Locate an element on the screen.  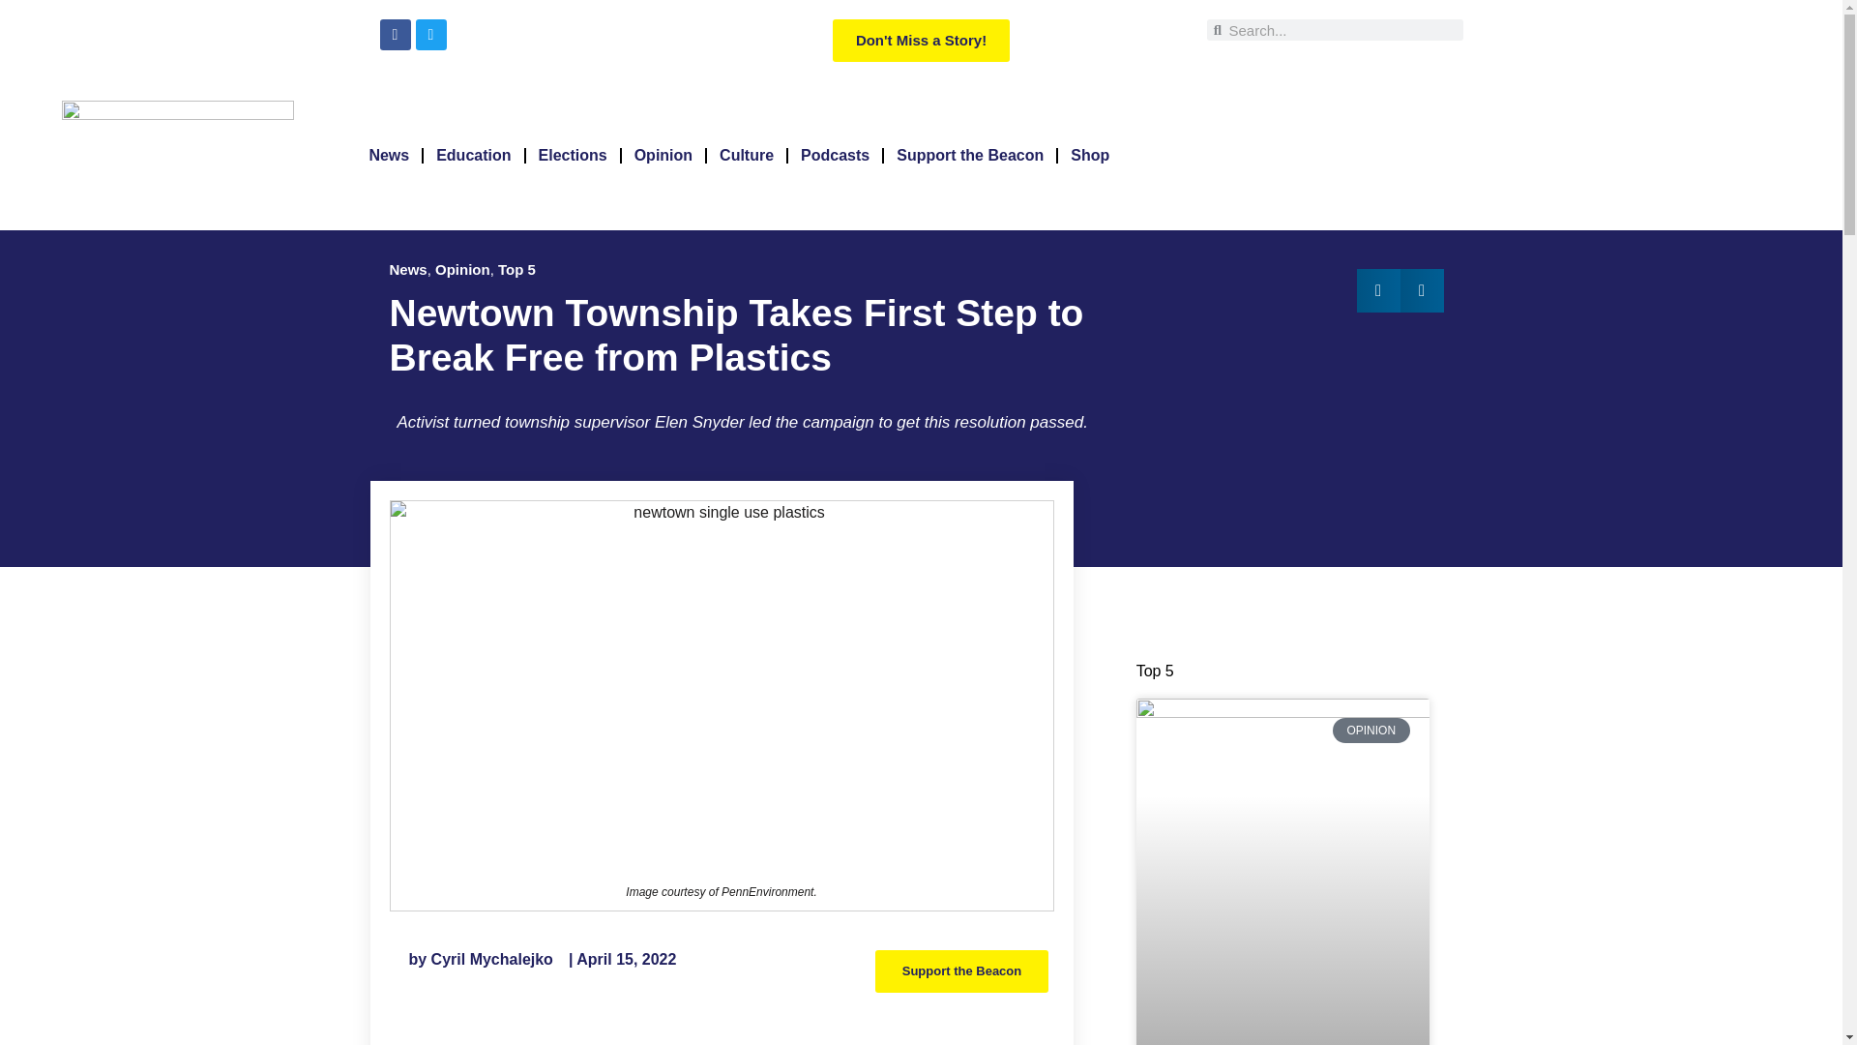
Support the Beacon is located at coordinates (969, 155).